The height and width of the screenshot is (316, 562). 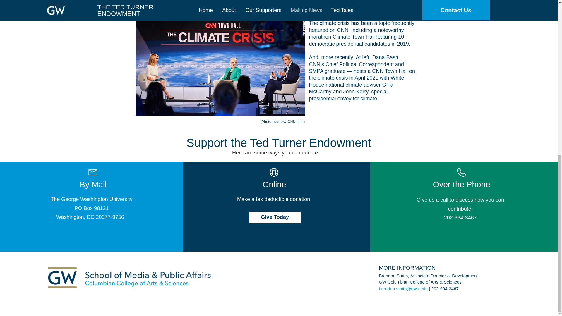 I want to click on Give Today, so click(x=275, y=217).